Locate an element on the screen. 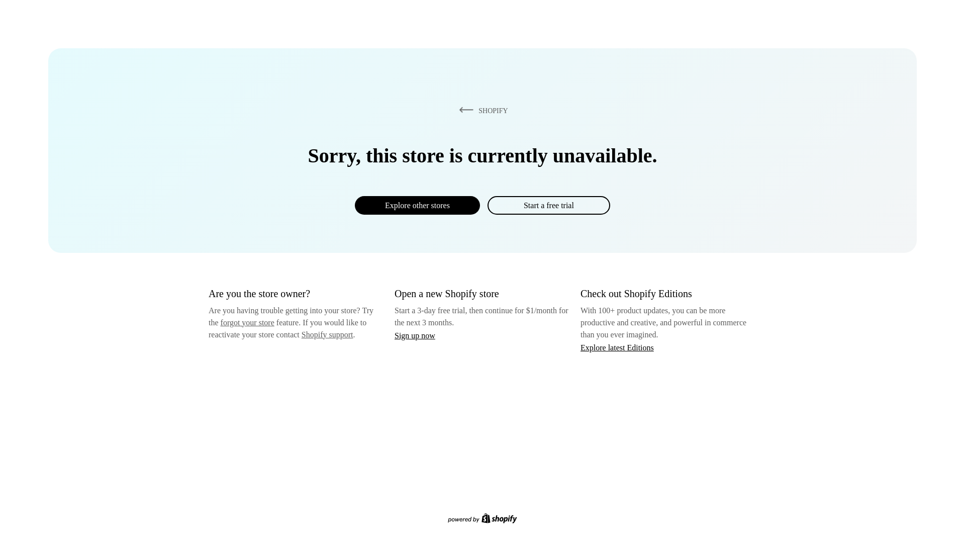 This screenshot has width=965, height=543. Sign up now is located at coordinates (415, 335).